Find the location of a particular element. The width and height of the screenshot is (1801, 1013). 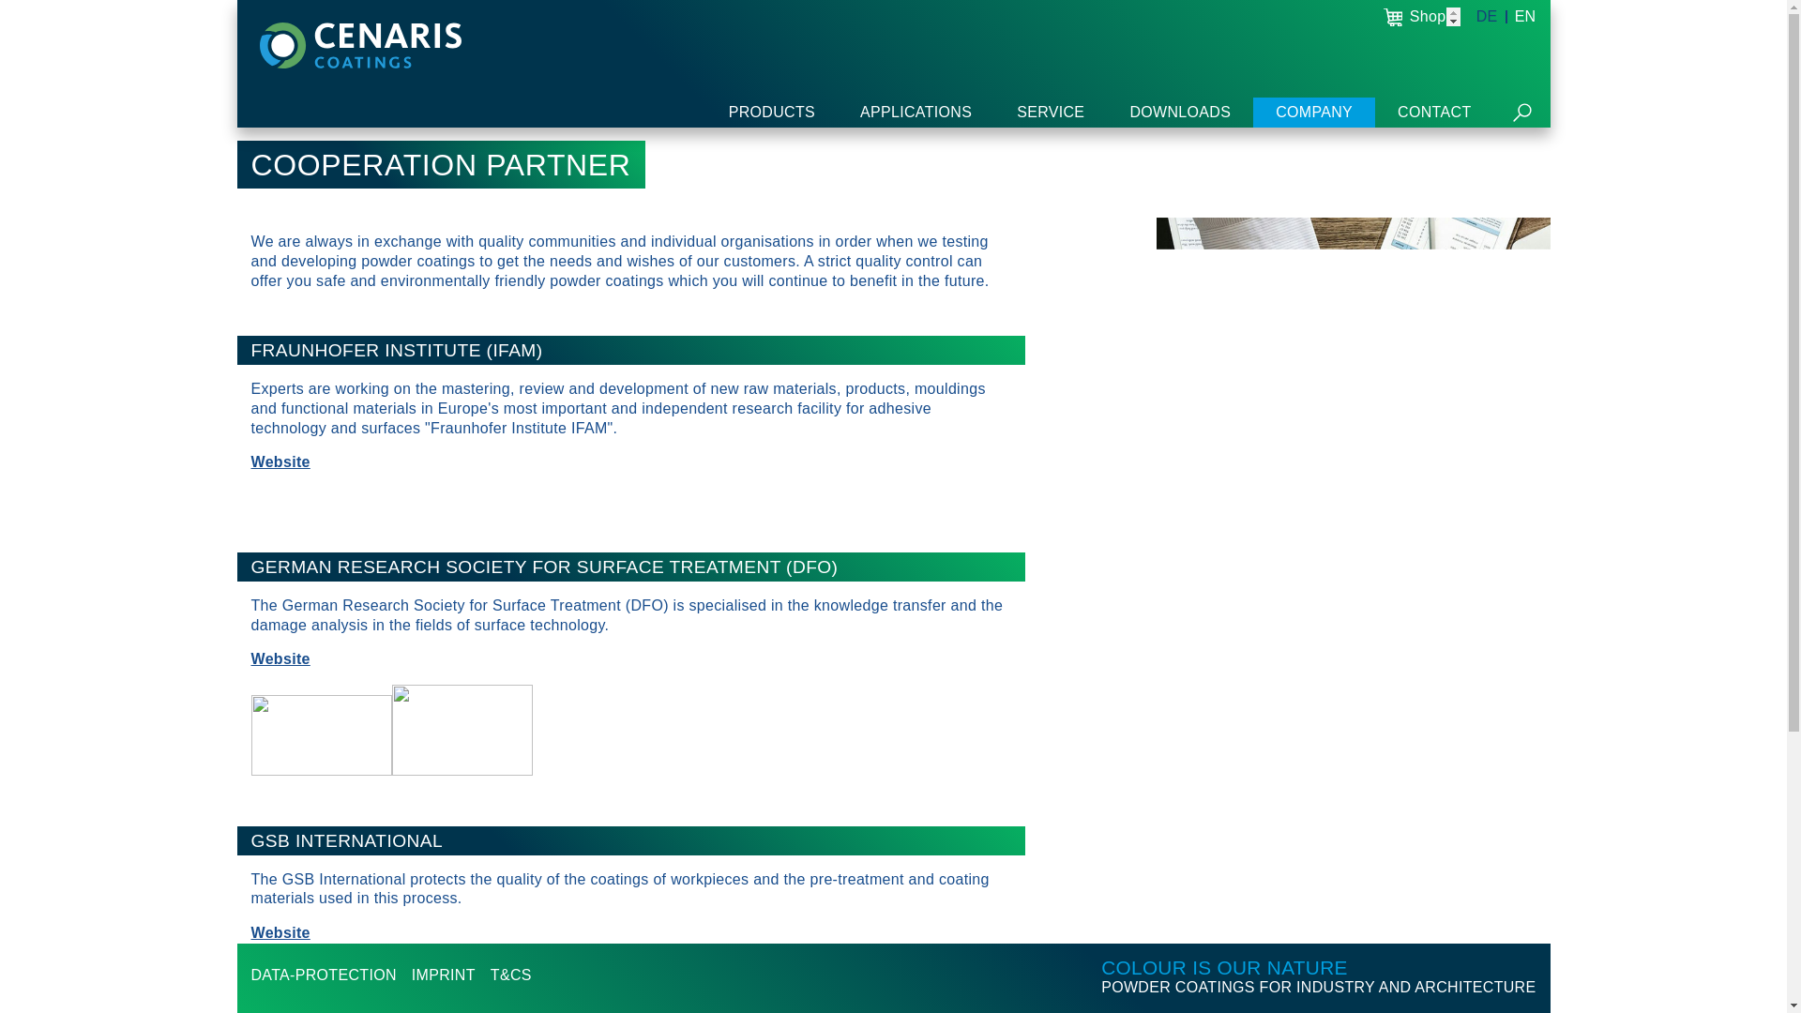

DOWNLOADS is located at coordinates (1180, 113).